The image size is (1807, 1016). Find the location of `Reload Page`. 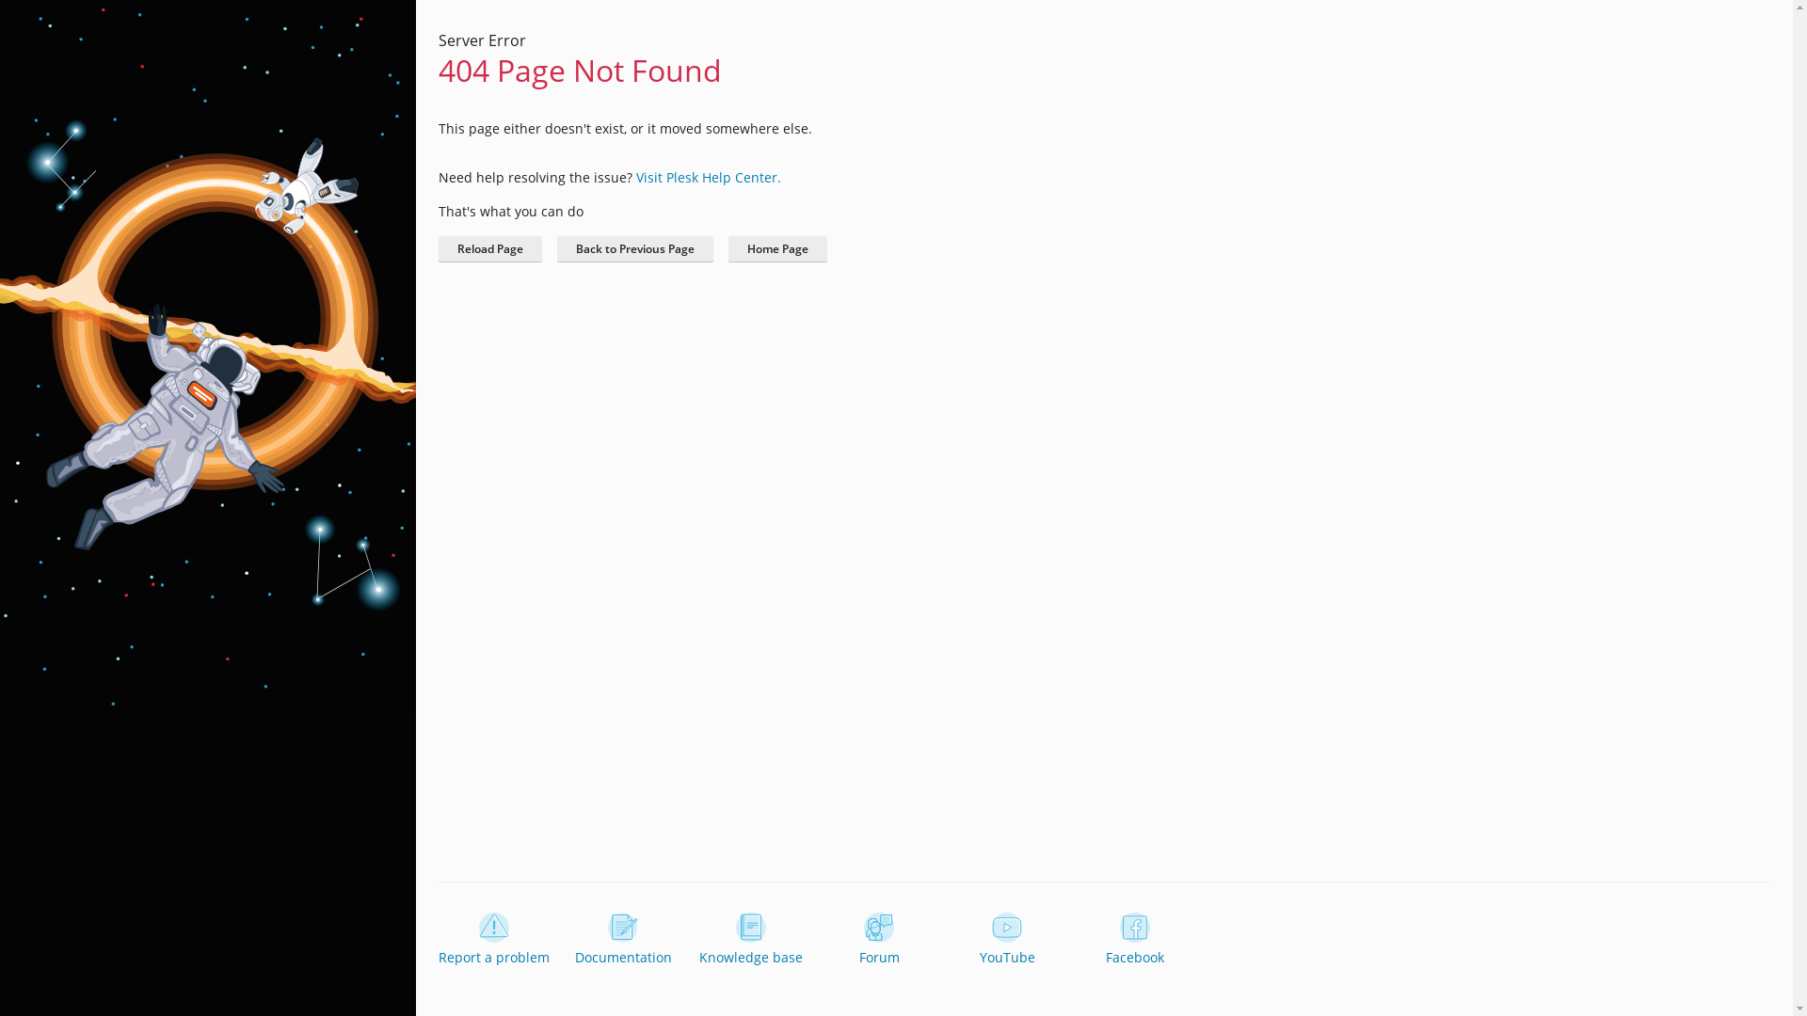

Reload Page is located at coordinates (490, 249).